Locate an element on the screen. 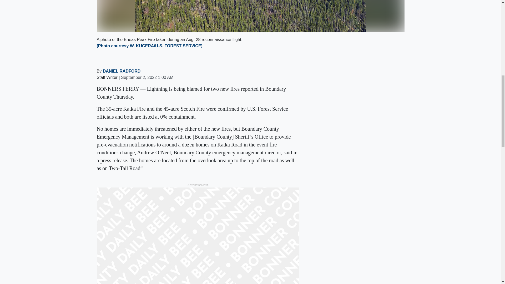 The height and width of the screenshot is (284, 505). 3rd party ad content is located at coordinates (365, 255).